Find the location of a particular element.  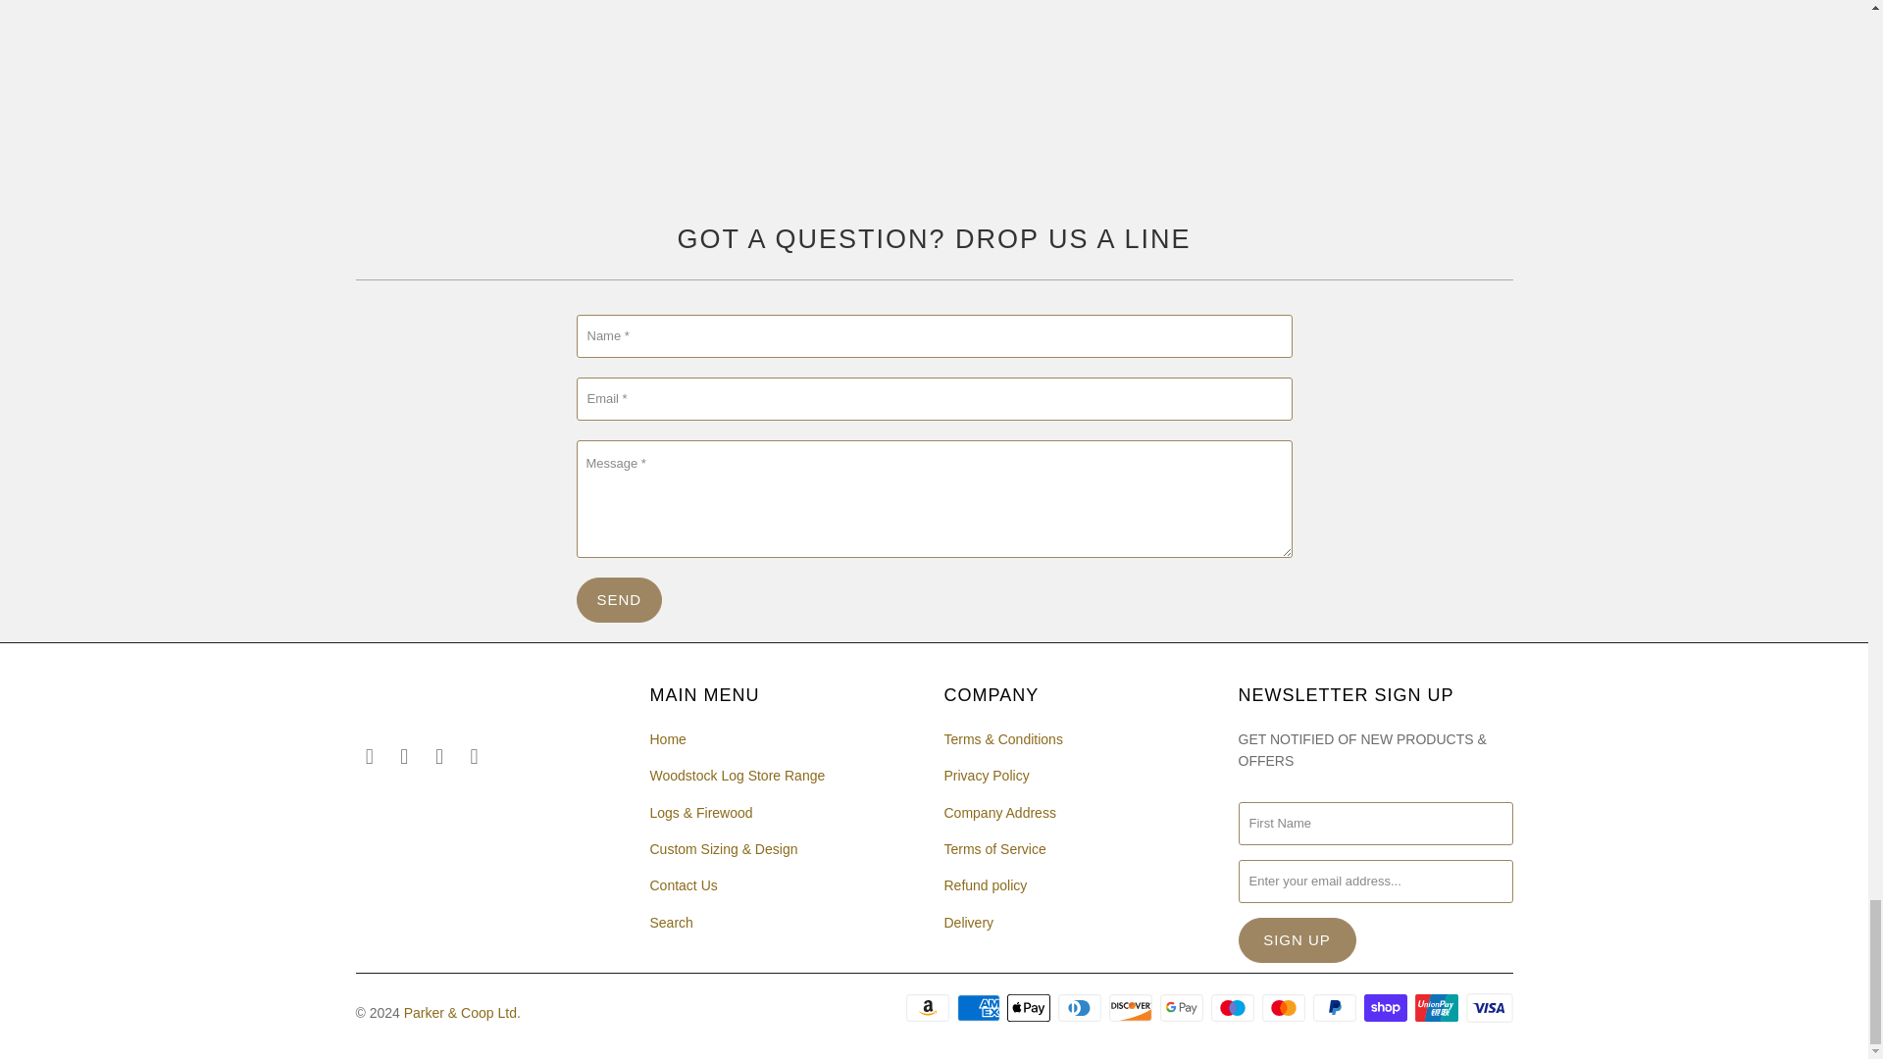

Union Pay is located at coordinates (1439, 1008).